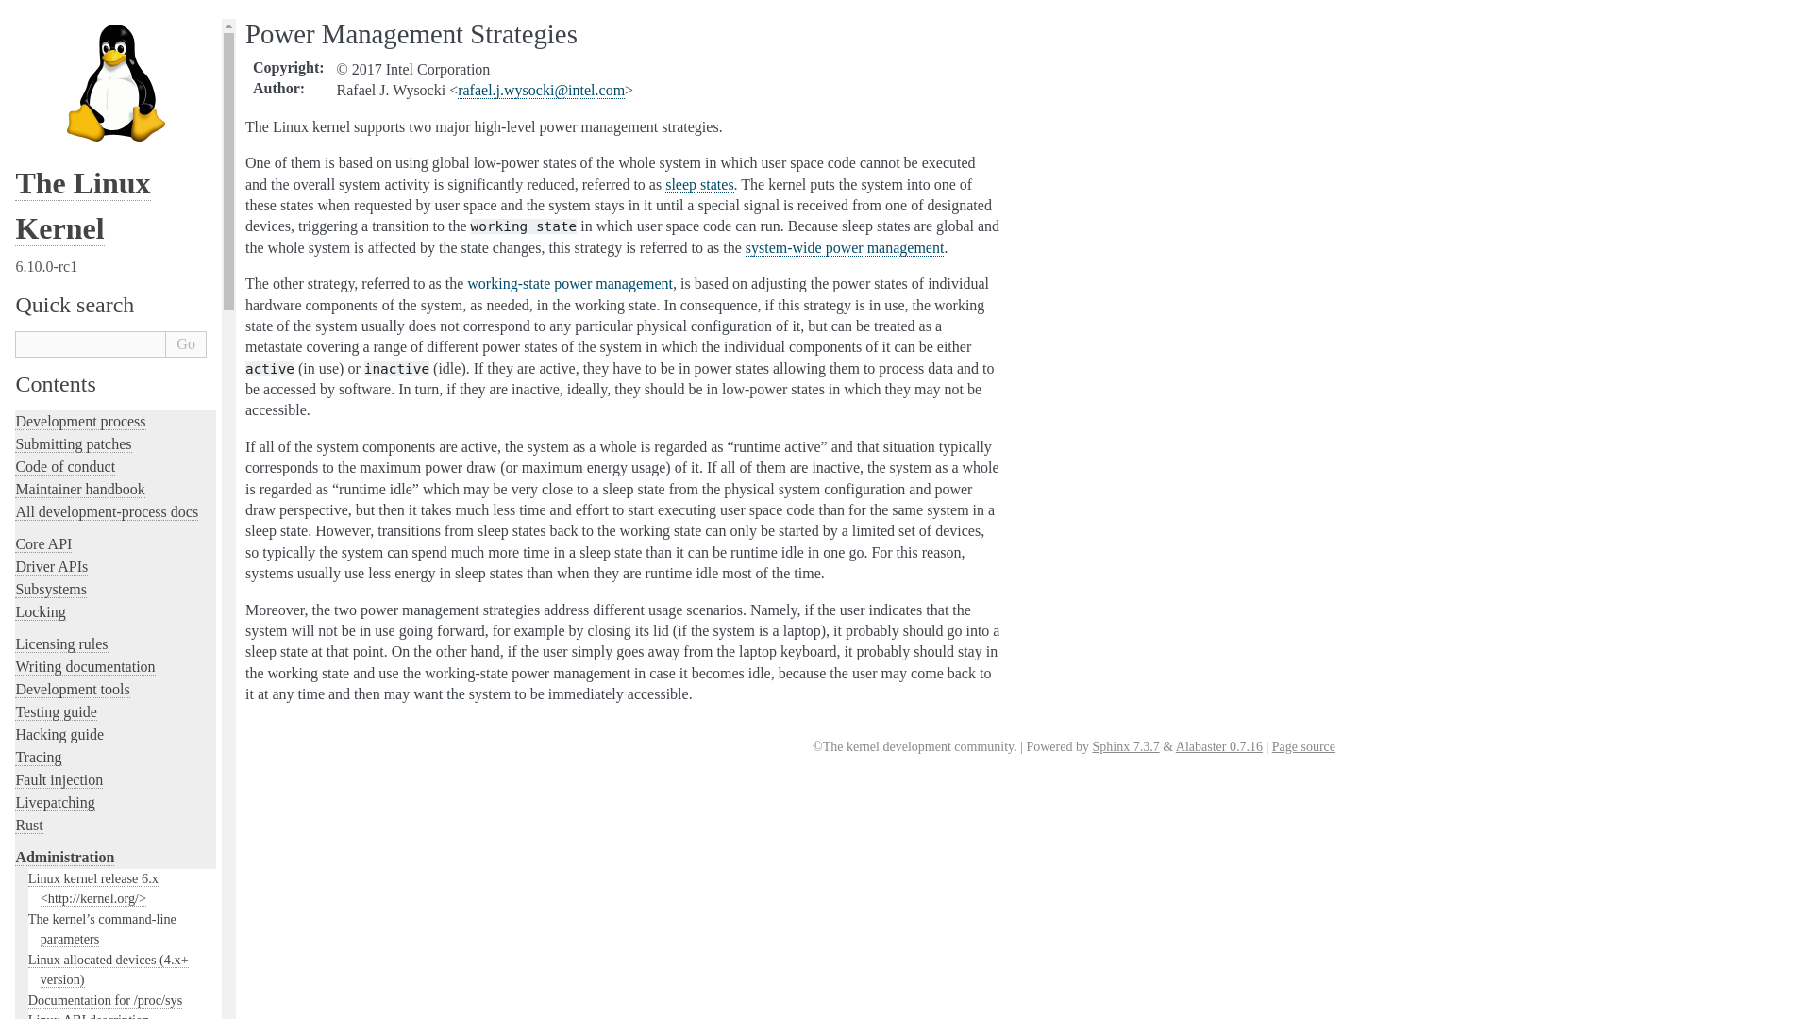  Describe the element at coordinates (51, 566) in the screenshot. I see `Driver APIs` at that location.